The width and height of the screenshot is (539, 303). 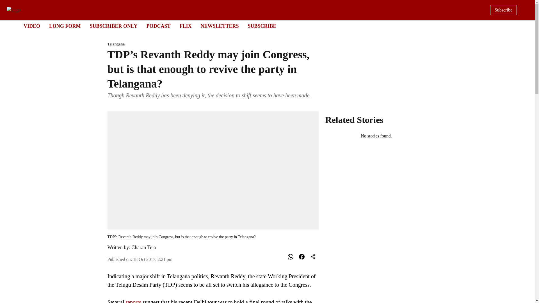 What do you see at coordinates (65, 26) in the screenshot?
I see `LONG FORM` at bounding box center [65, 26].